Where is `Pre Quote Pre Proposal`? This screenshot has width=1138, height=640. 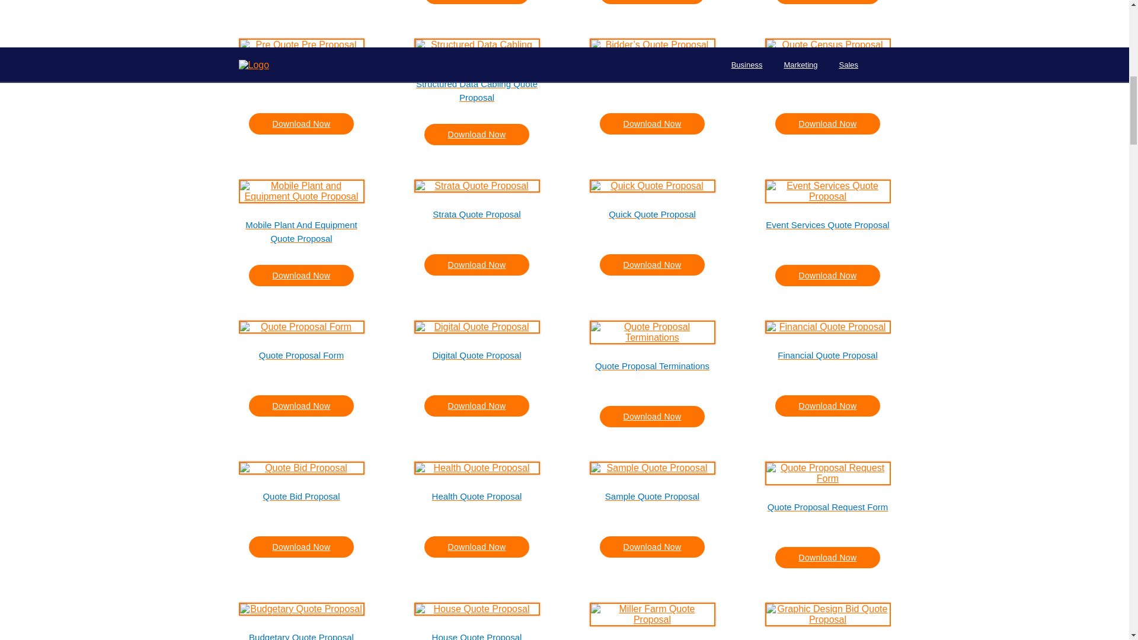
Pre Quote Pre Proposal is located at coordinates (301, 79).